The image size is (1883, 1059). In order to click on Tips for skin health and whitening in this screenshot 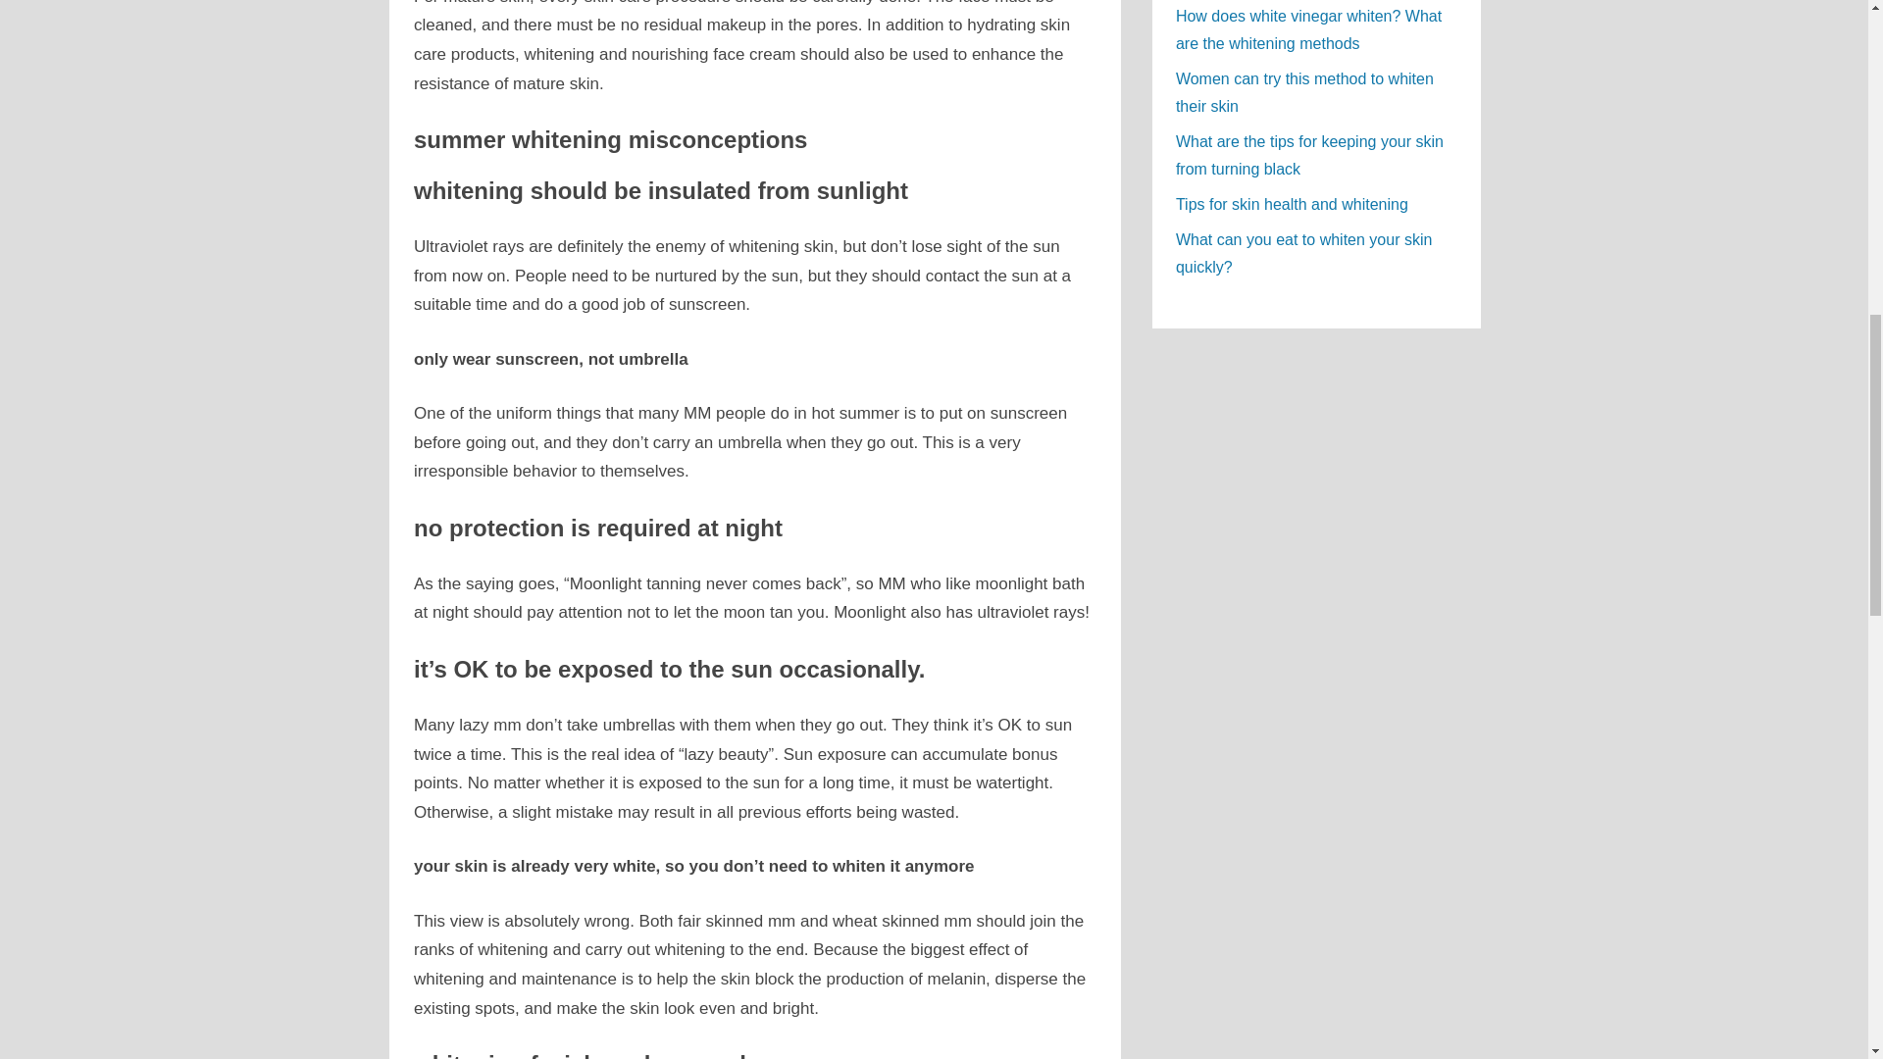, I will do `click(1292, 204)`.